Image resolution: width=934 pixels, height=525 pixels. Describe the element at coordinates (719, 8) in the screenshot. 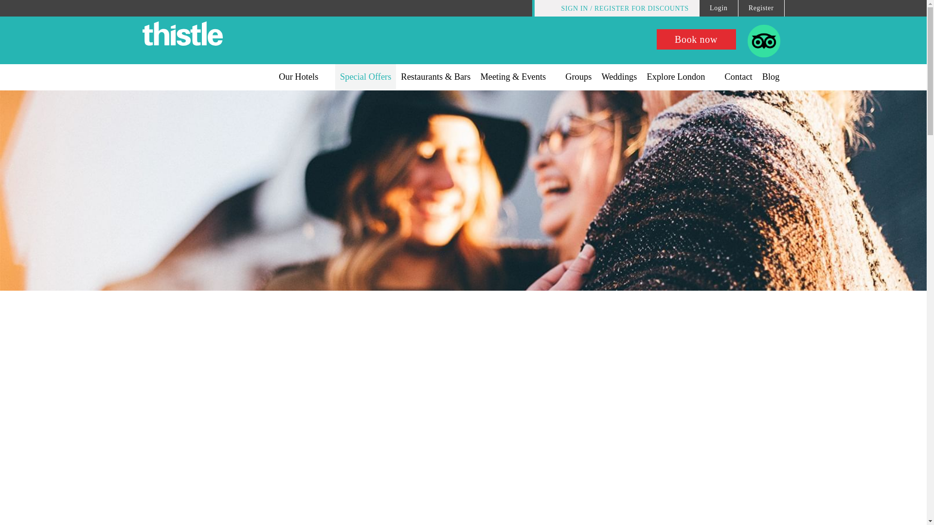

I see `Login` at that location.